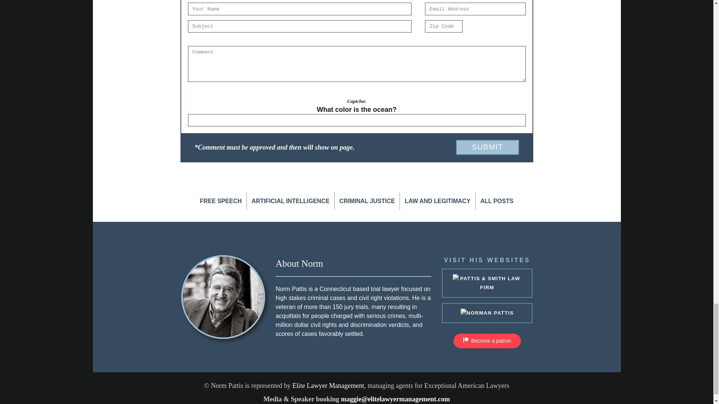  I want to click on Artificial Intelligence, so click(290, 201).